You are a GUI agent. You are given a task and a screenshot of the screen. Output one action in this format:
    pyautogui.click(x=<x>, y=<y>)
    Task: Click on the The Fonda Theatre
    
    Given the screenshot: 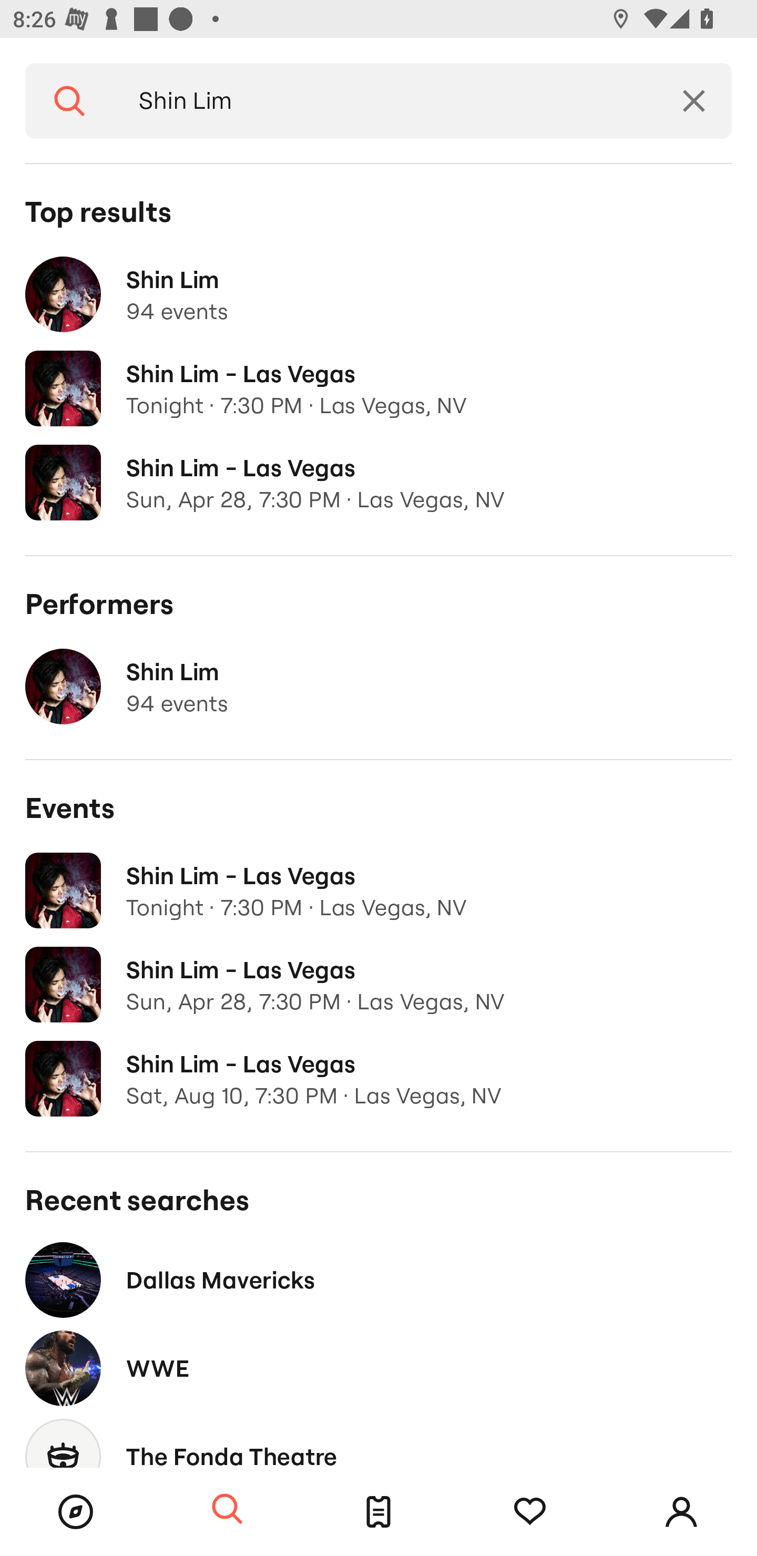 What is the action you would take?
    pyautogui.click(x=378, y=1440)
    